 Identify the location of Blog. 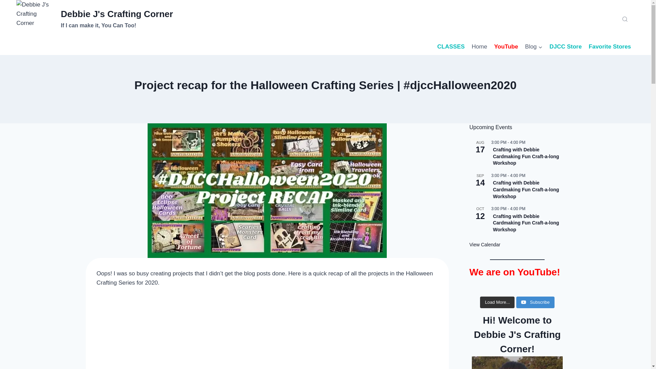
(526, 156).